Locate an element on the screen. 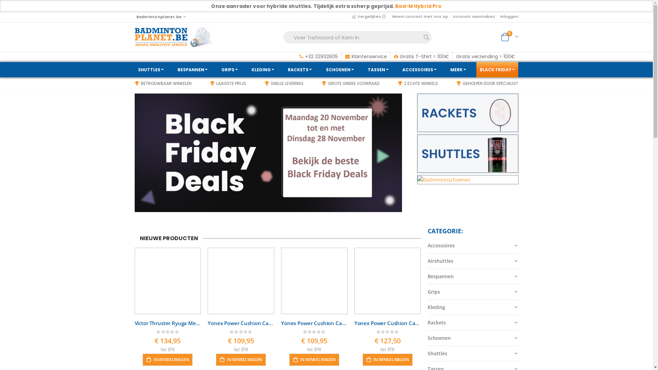 The height and width of the screenshot is (370, 658). Victor Thruster Ryuga Metallic C - 3U/G5 is located at coordinates (168, 323).